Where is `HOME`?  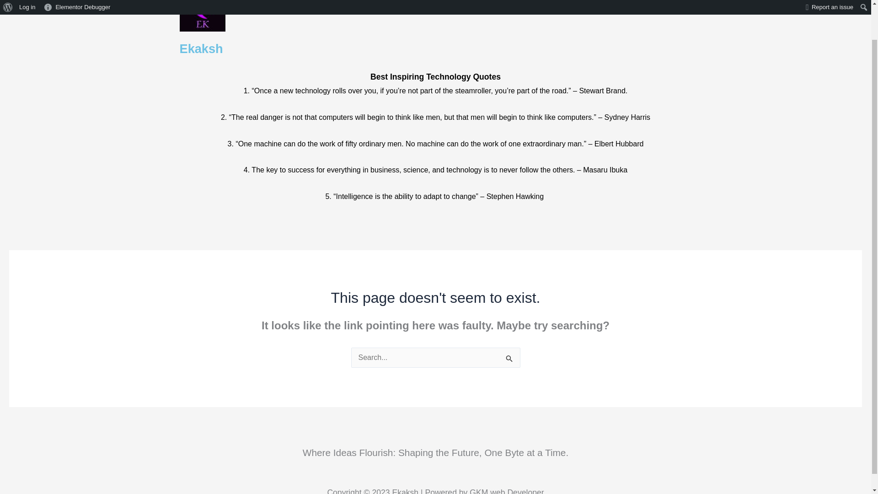 HOME is located at coordinates (346, 4).